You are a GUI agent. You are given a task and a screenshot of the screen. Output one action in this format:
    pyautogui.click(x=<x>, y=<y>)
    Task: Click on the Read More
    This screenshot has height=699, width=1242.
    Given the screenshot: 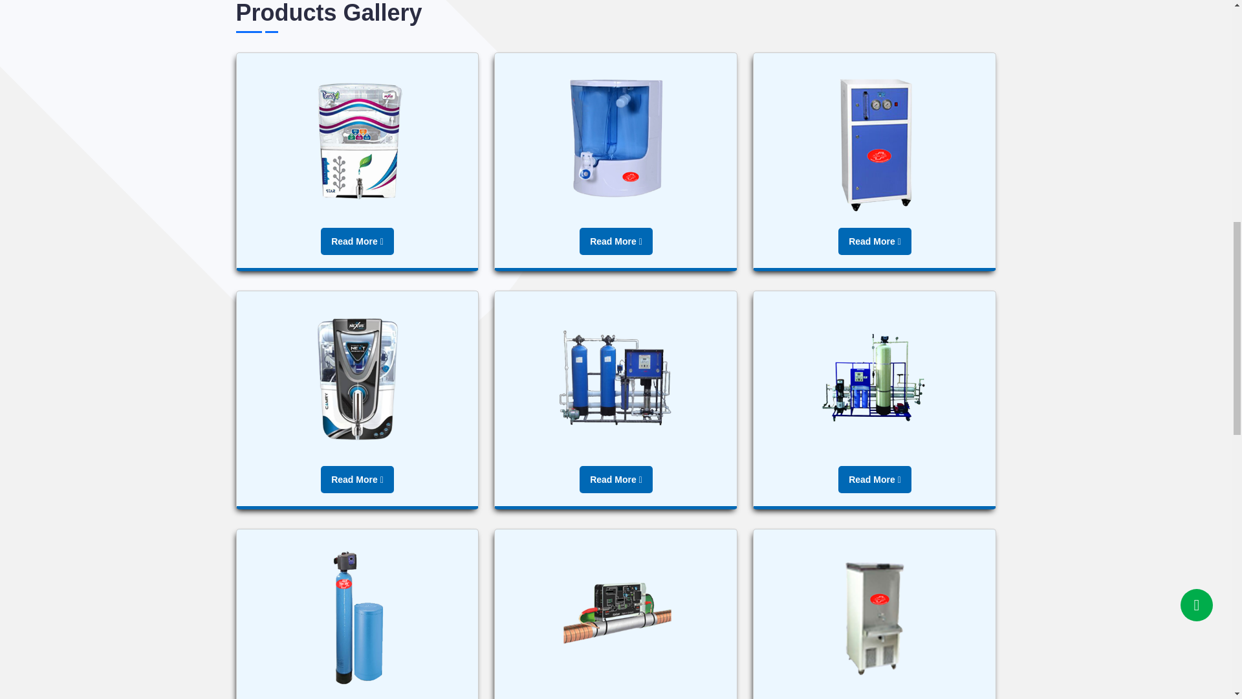 What is the action you would take?
    pyautogui.click(x=357, y=480)
    